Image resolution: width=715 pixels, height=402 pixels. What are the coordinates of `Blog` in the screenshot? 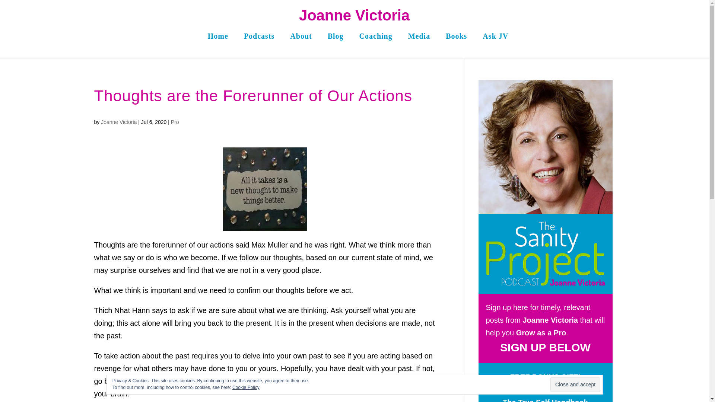 It's located at (336, 40).